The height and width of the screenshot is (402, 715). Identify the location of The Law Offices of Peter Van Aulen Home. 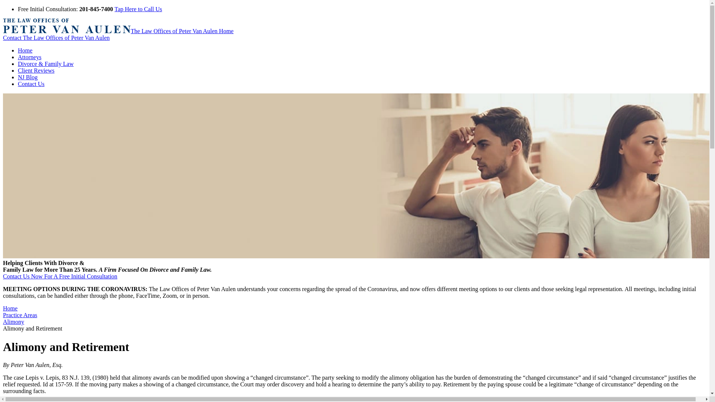
(118, 31).